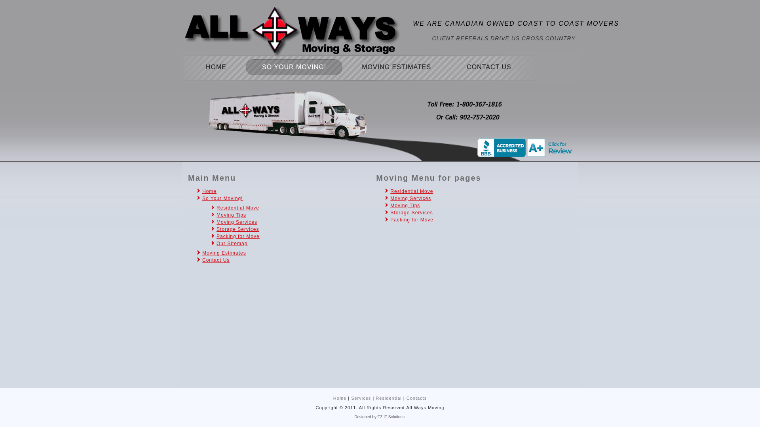 This screenshot has height=427, width=760. I want to click on Contacts, so click(416, 398).